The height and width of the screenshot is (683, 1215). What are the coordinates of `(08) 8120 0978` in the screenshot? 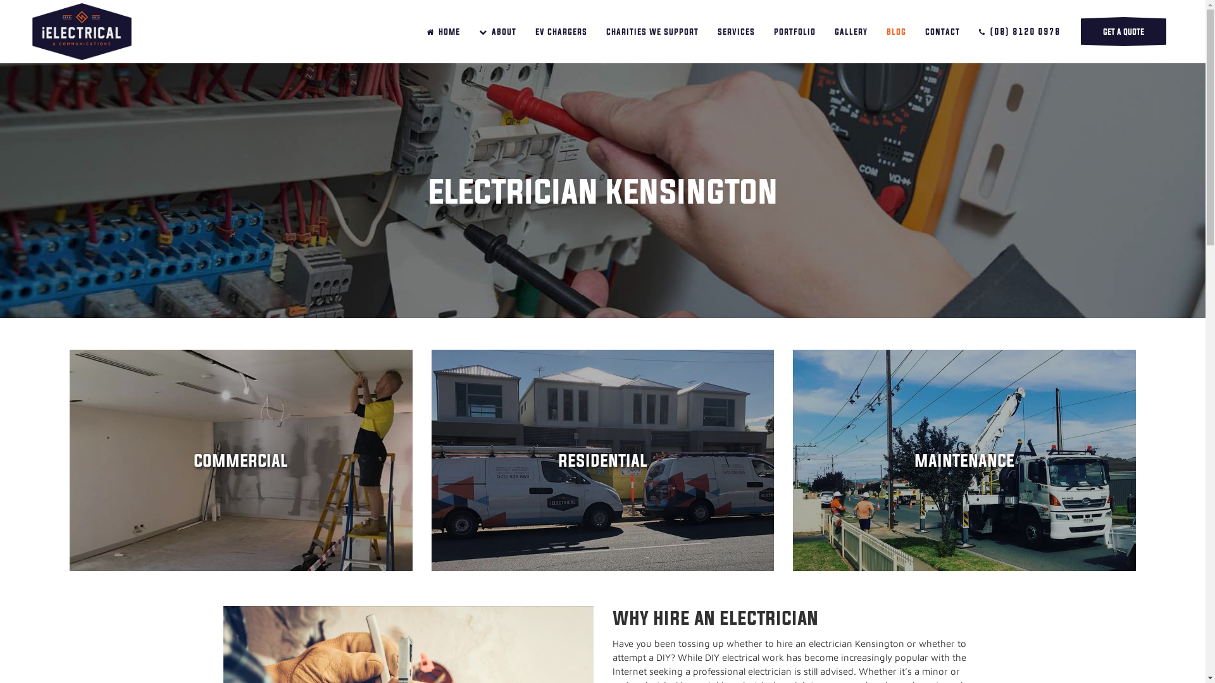 It's located at (1020, 32).